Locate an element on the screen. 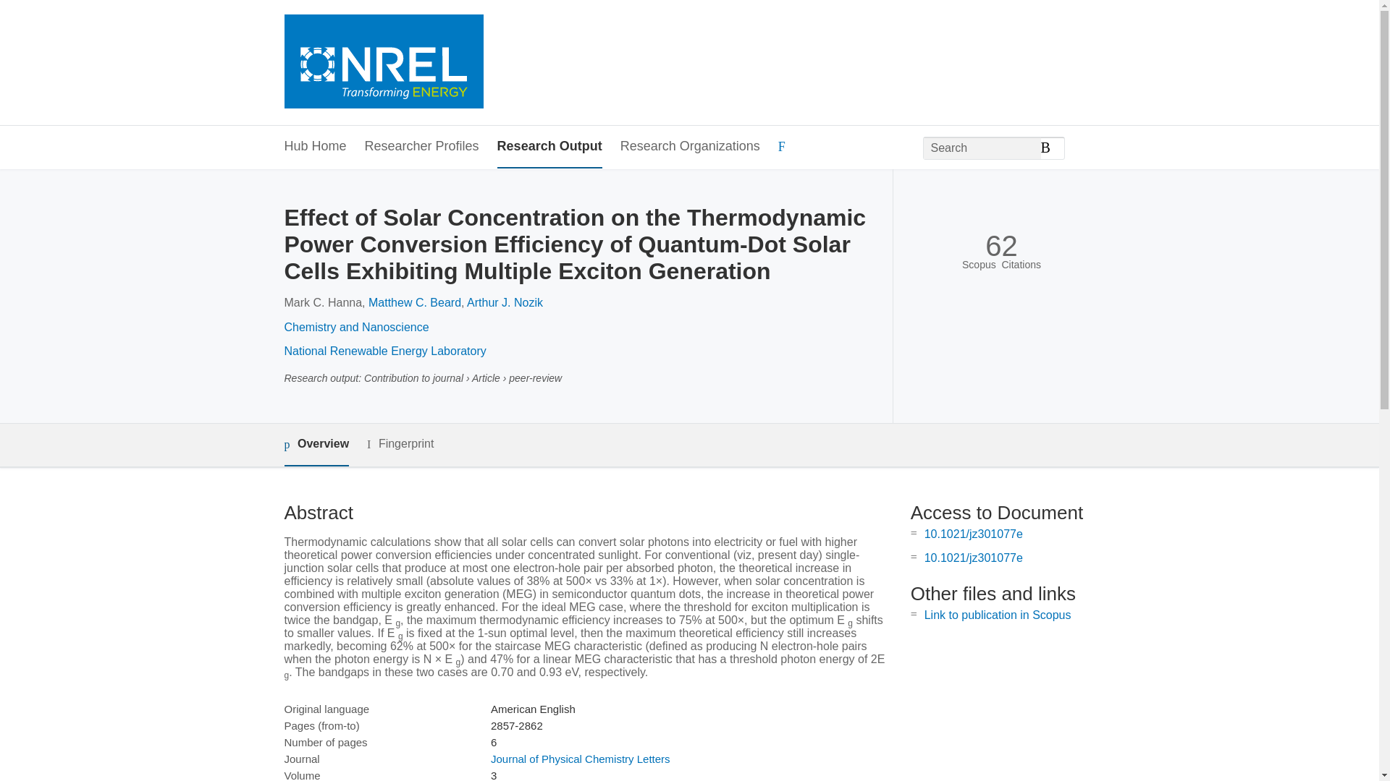 The image size is (1390, 781). National Renewable Energy Laboratory is located at coordinates (384, 351).